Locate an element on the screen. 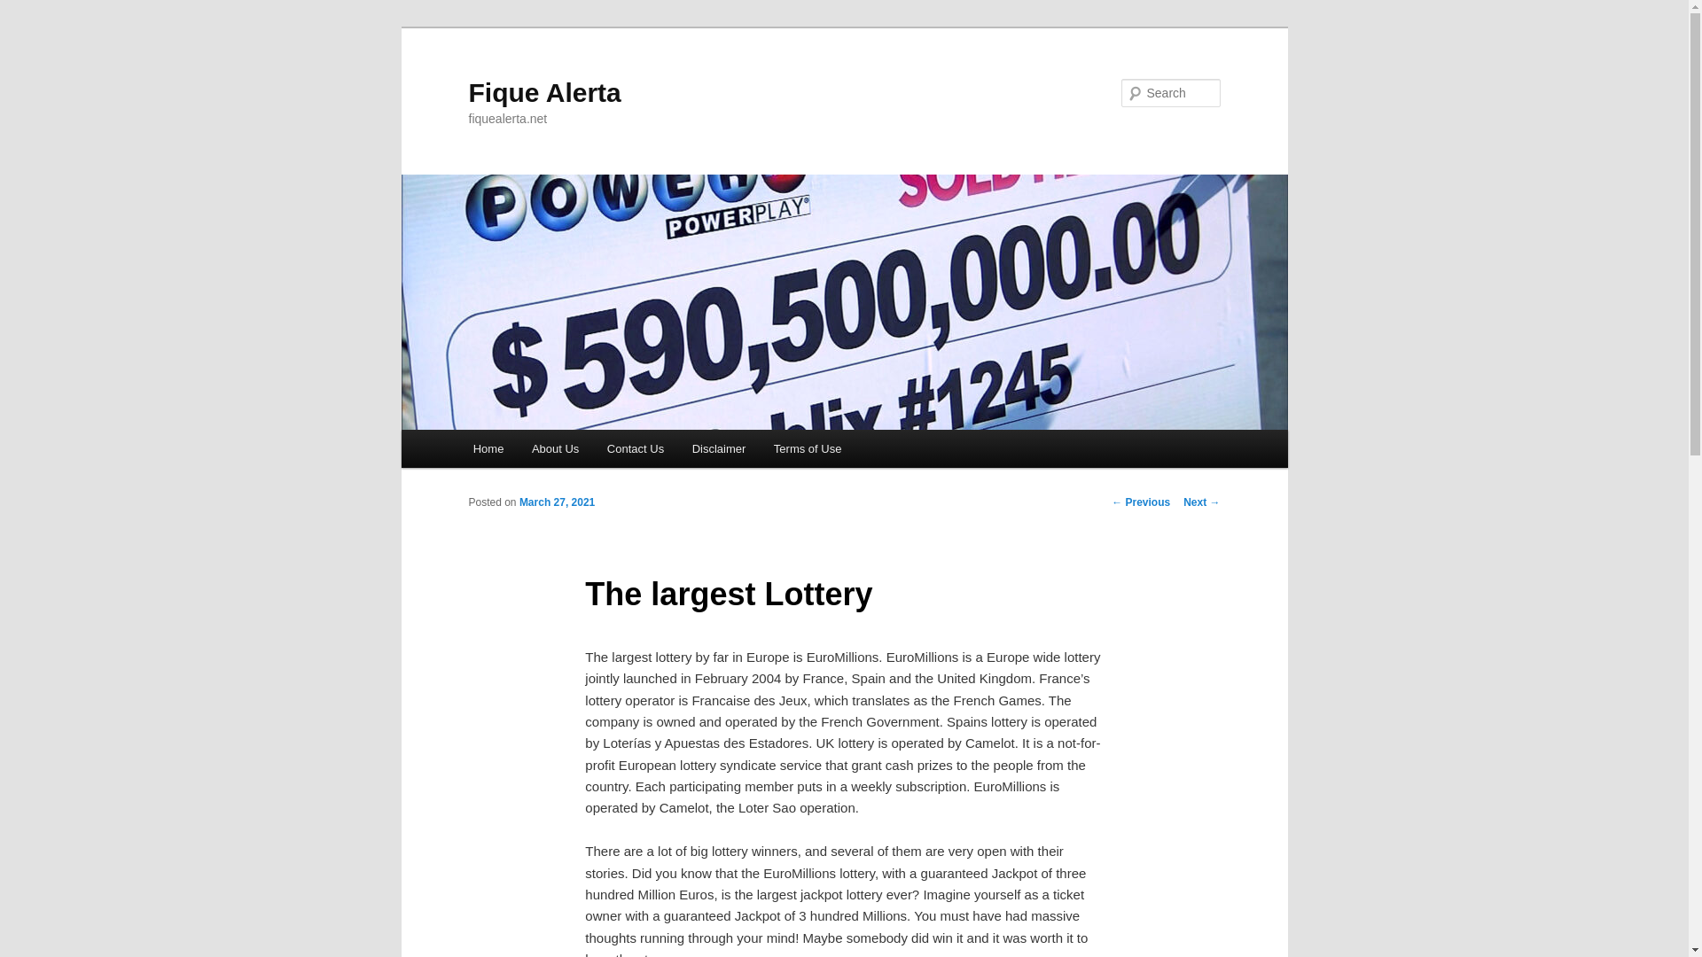 Image resolution: width=1702 pixels, height=957 pixels. Home is located at coordinates (488, 448).